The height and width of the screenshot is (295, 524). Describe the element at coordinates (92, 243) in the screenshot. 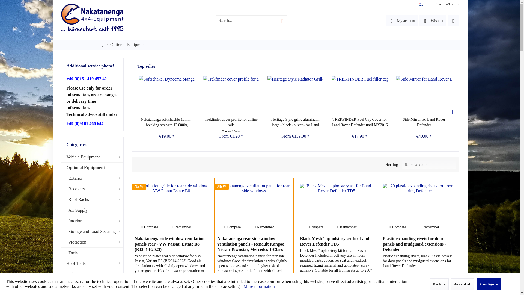

I see `Protection` at that location.